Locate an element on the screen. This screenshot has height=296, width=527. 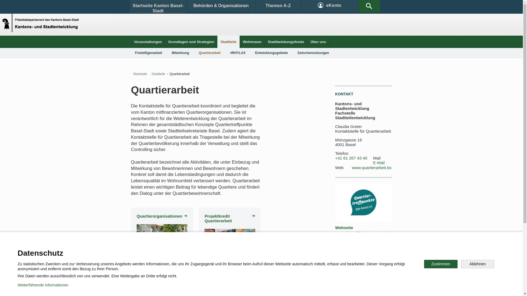
Startseite Kanton Basel-Stadt is located at coordinates (158, 7).